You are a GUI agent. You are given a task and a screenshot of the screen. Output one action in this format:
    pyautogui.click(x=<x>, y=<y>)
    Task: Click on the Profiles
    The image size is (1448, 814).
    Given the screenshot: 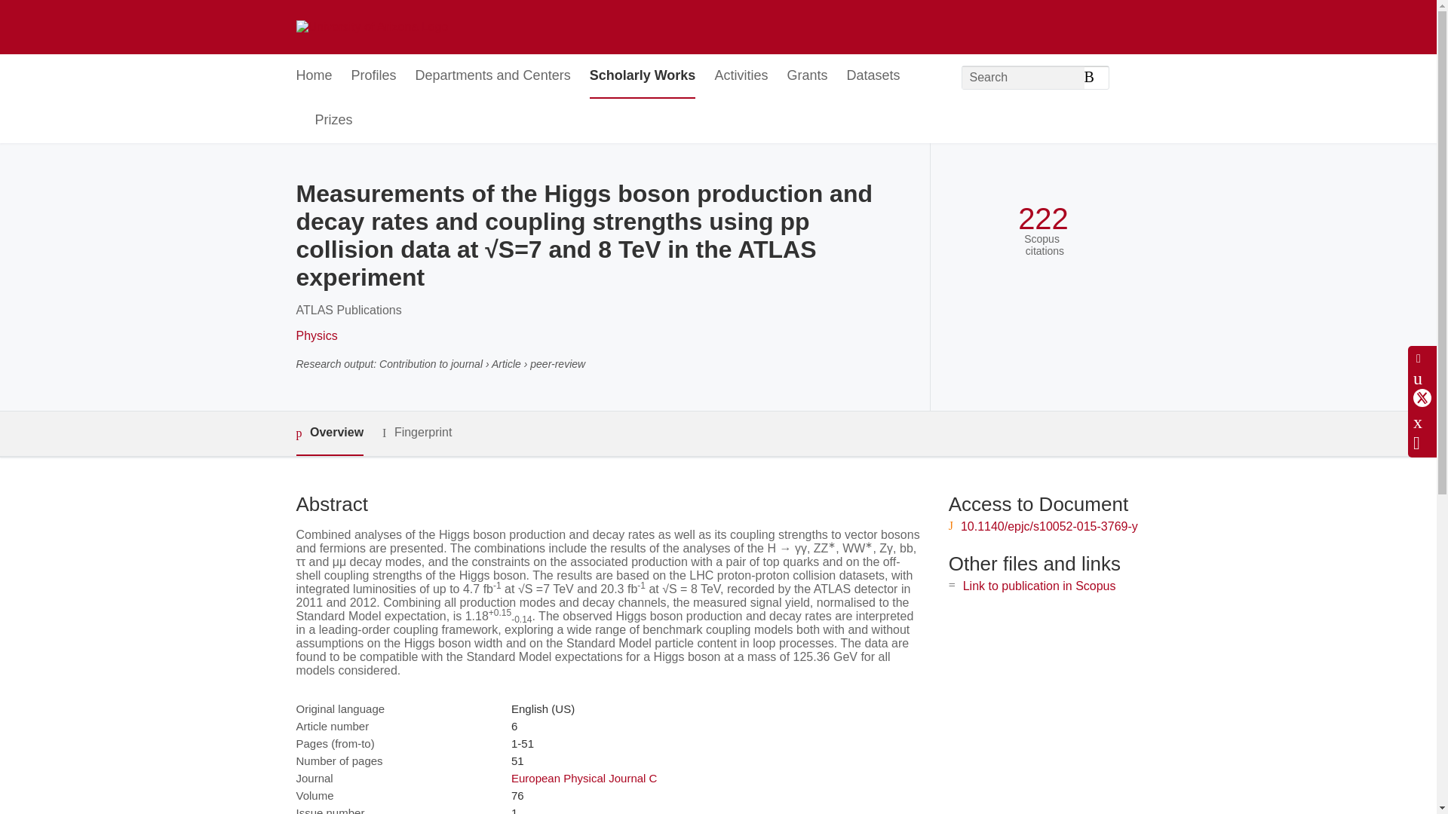 What is the action you would take?
    pyautogui.click(x=374, y=76)
    